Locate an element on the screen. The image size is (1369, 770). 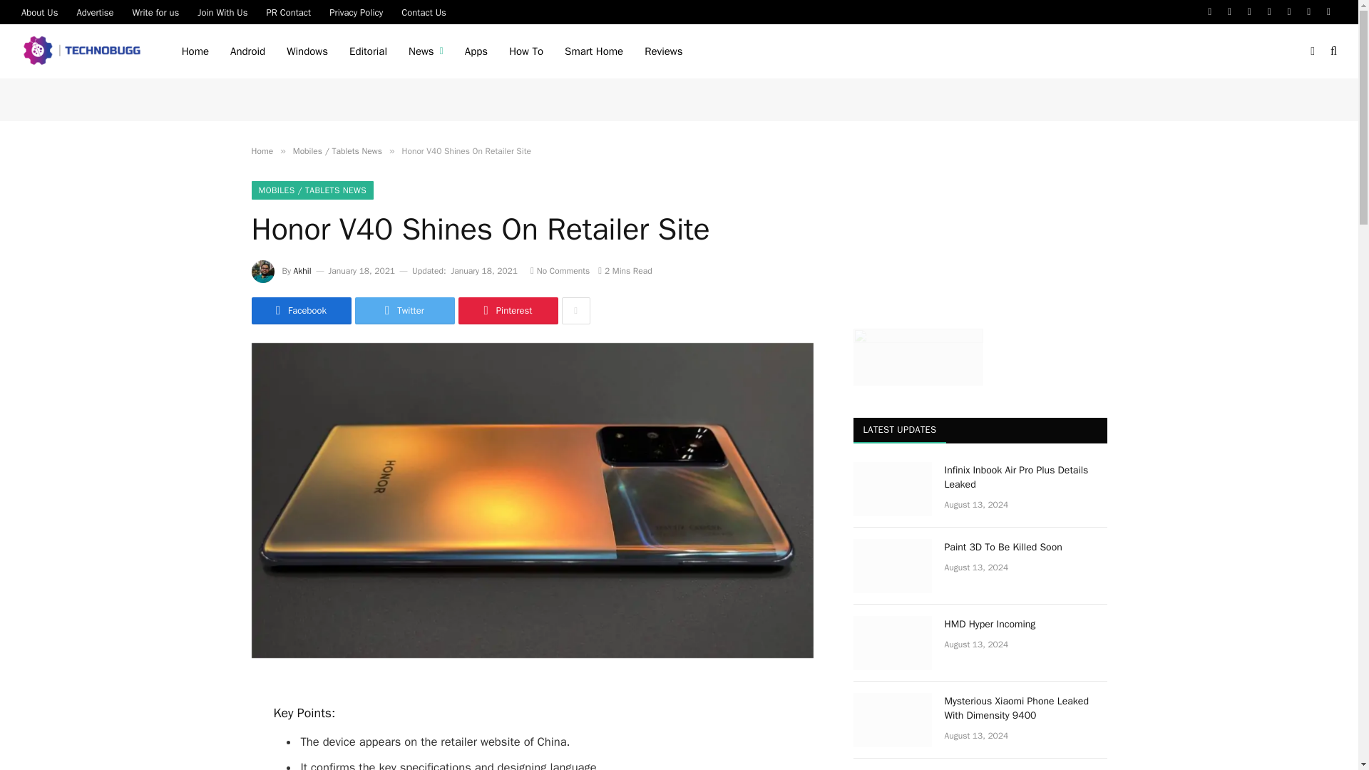
Smart Home is located at coordinates (593, 51).